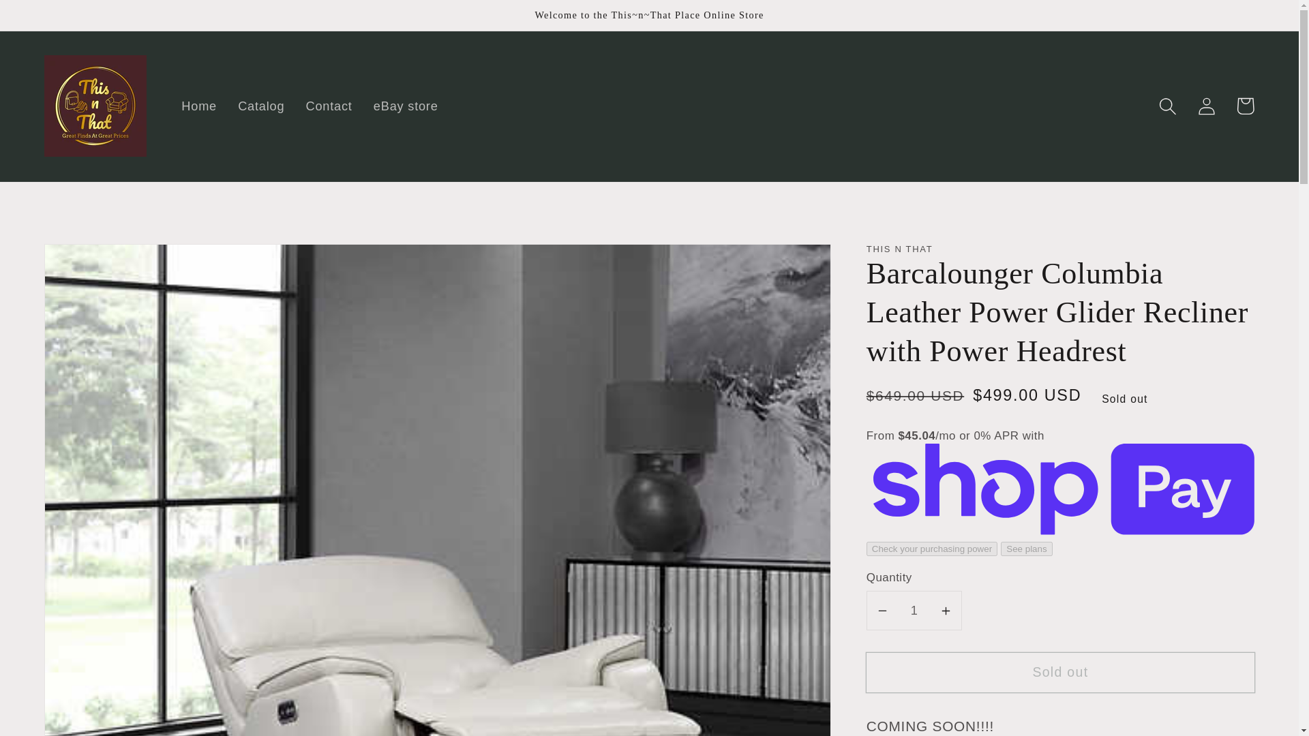  What do you see at coordinates (1206, 106) in the screenshot?
I see `Log in` at bounding box center [1206, 106].